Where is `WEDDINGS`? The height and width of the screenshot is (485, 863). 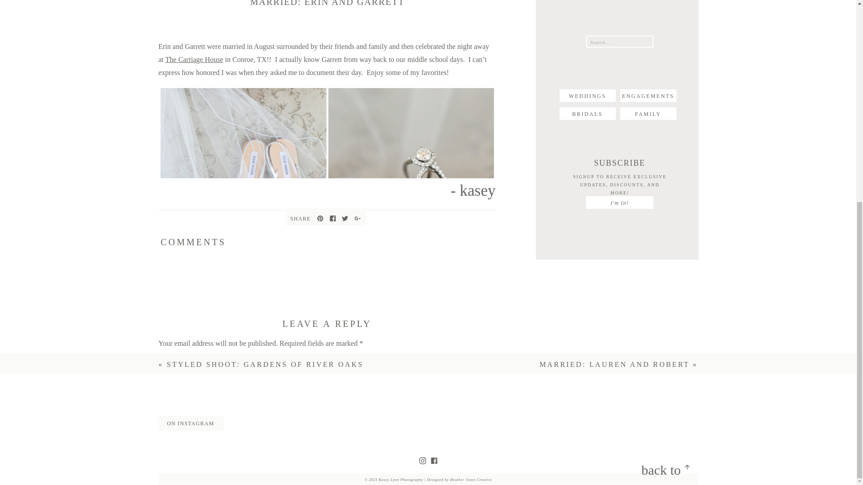
WEDDINGS is located at coordinates (587, 95).